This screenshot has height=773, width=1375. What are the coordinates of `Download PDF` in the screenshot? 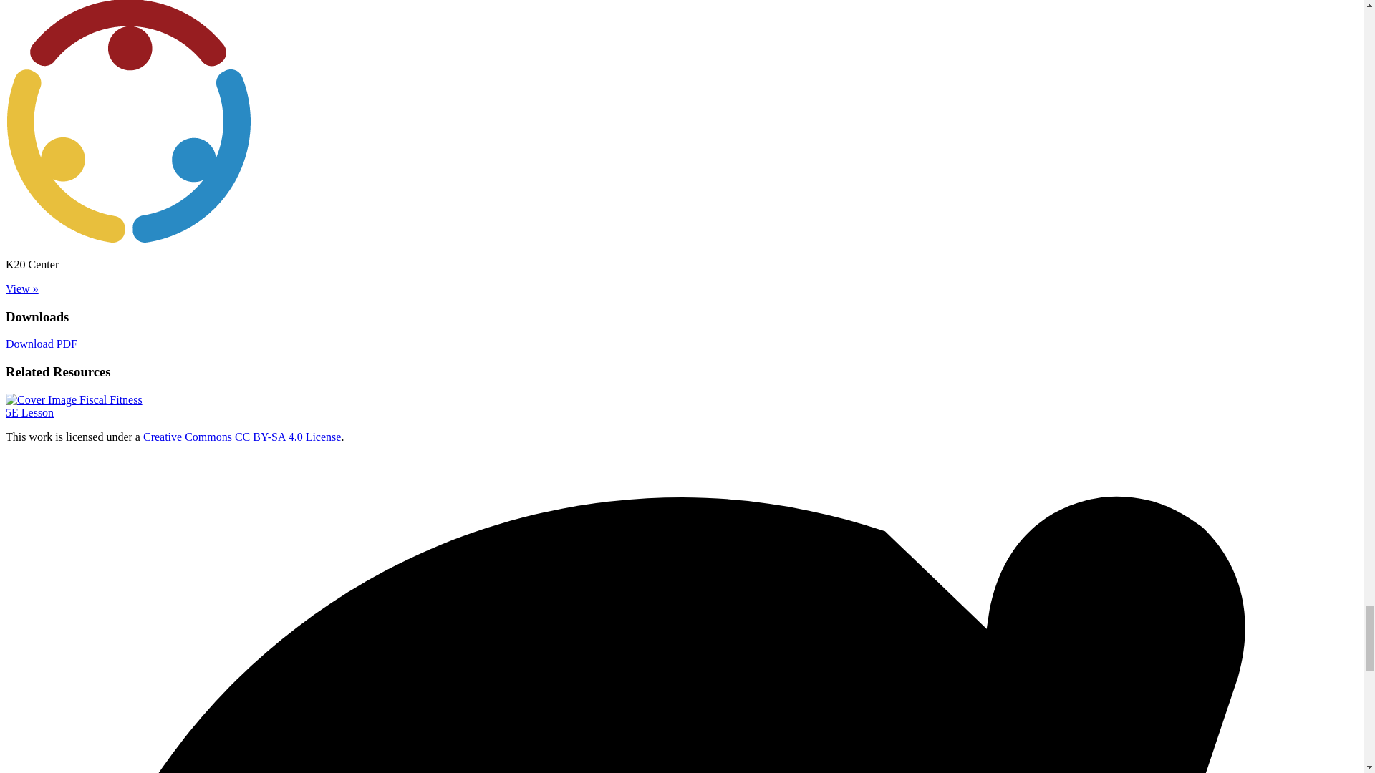 It's located at (242, 200).